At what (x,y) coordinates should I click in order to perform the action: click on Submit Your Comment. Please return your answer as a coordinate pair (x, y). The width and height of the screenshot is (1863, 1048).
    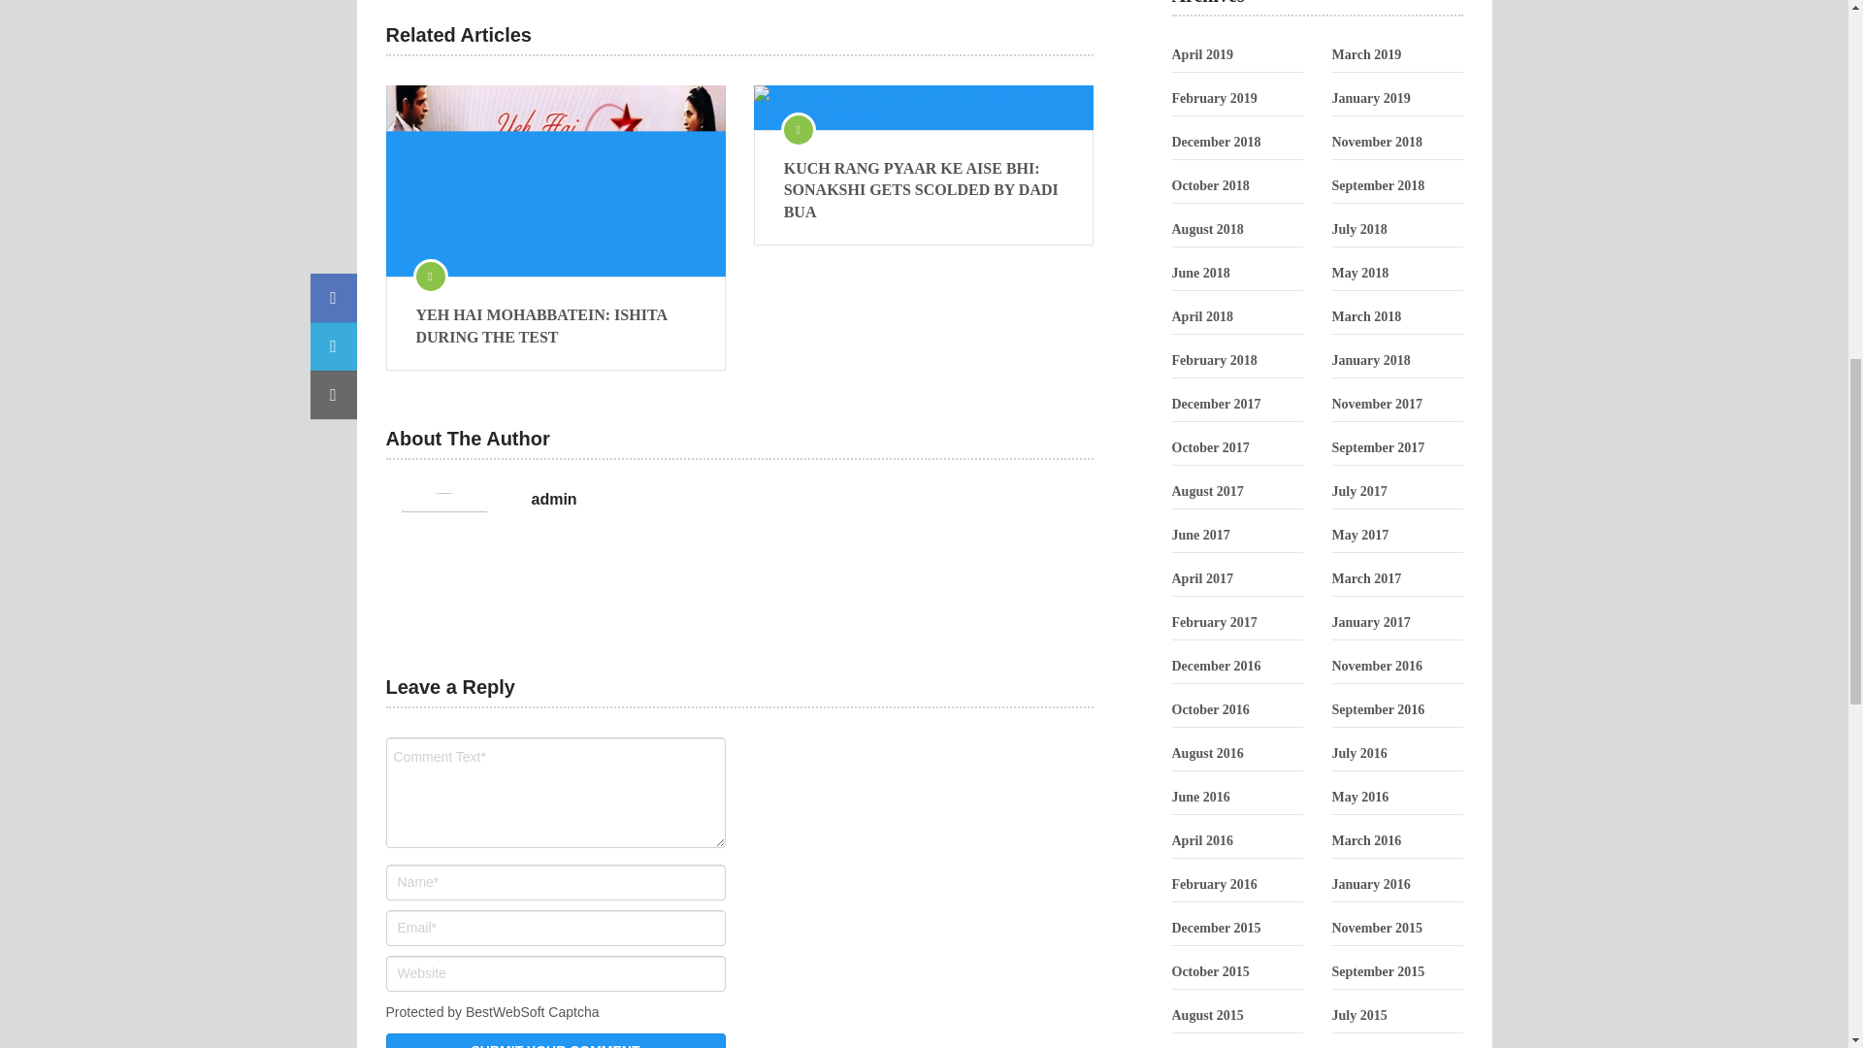
    Looking at the image, I should click on (555, 1040).